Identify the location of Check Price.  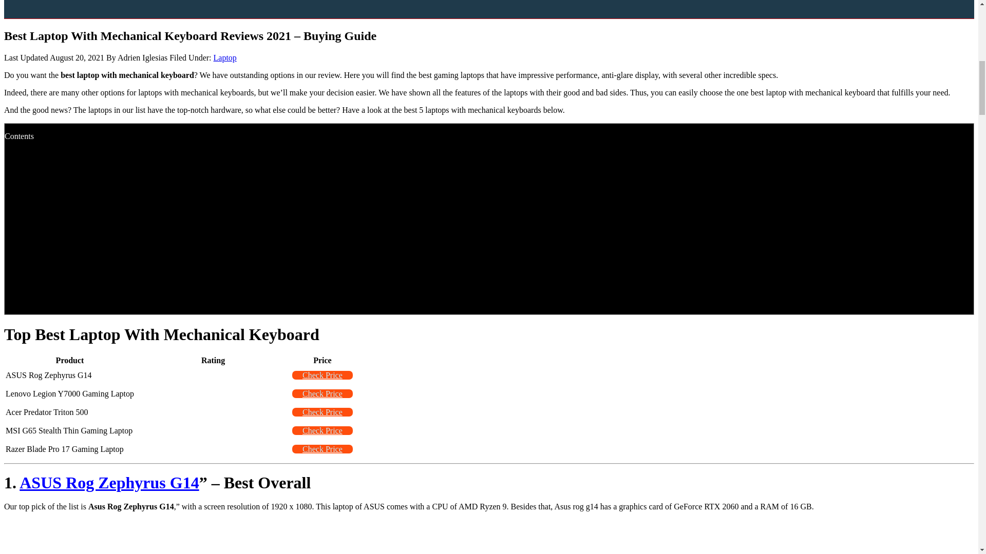
(323, 394).